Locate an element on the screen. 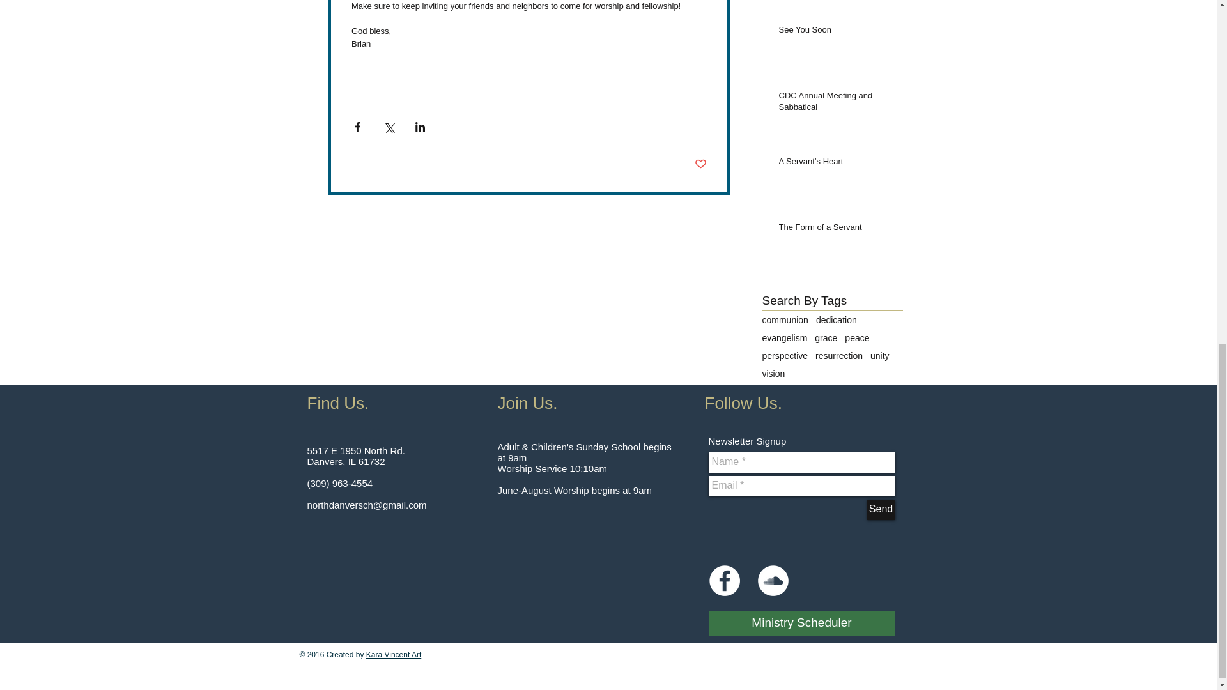 The image size is (1227, 690). See You Soon is located at coordinates (836, 32).